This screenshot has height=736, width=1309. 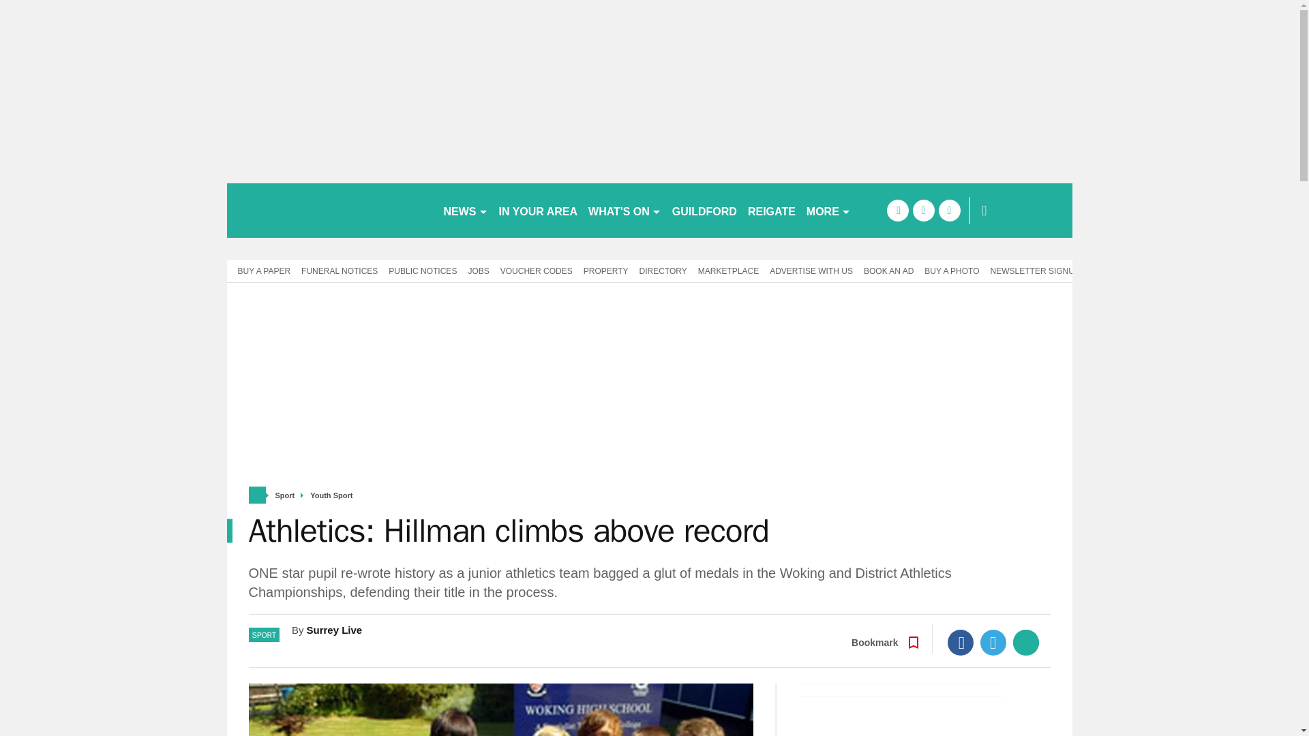 I want to click on GUILDFORD, so click(x=704, y=210).